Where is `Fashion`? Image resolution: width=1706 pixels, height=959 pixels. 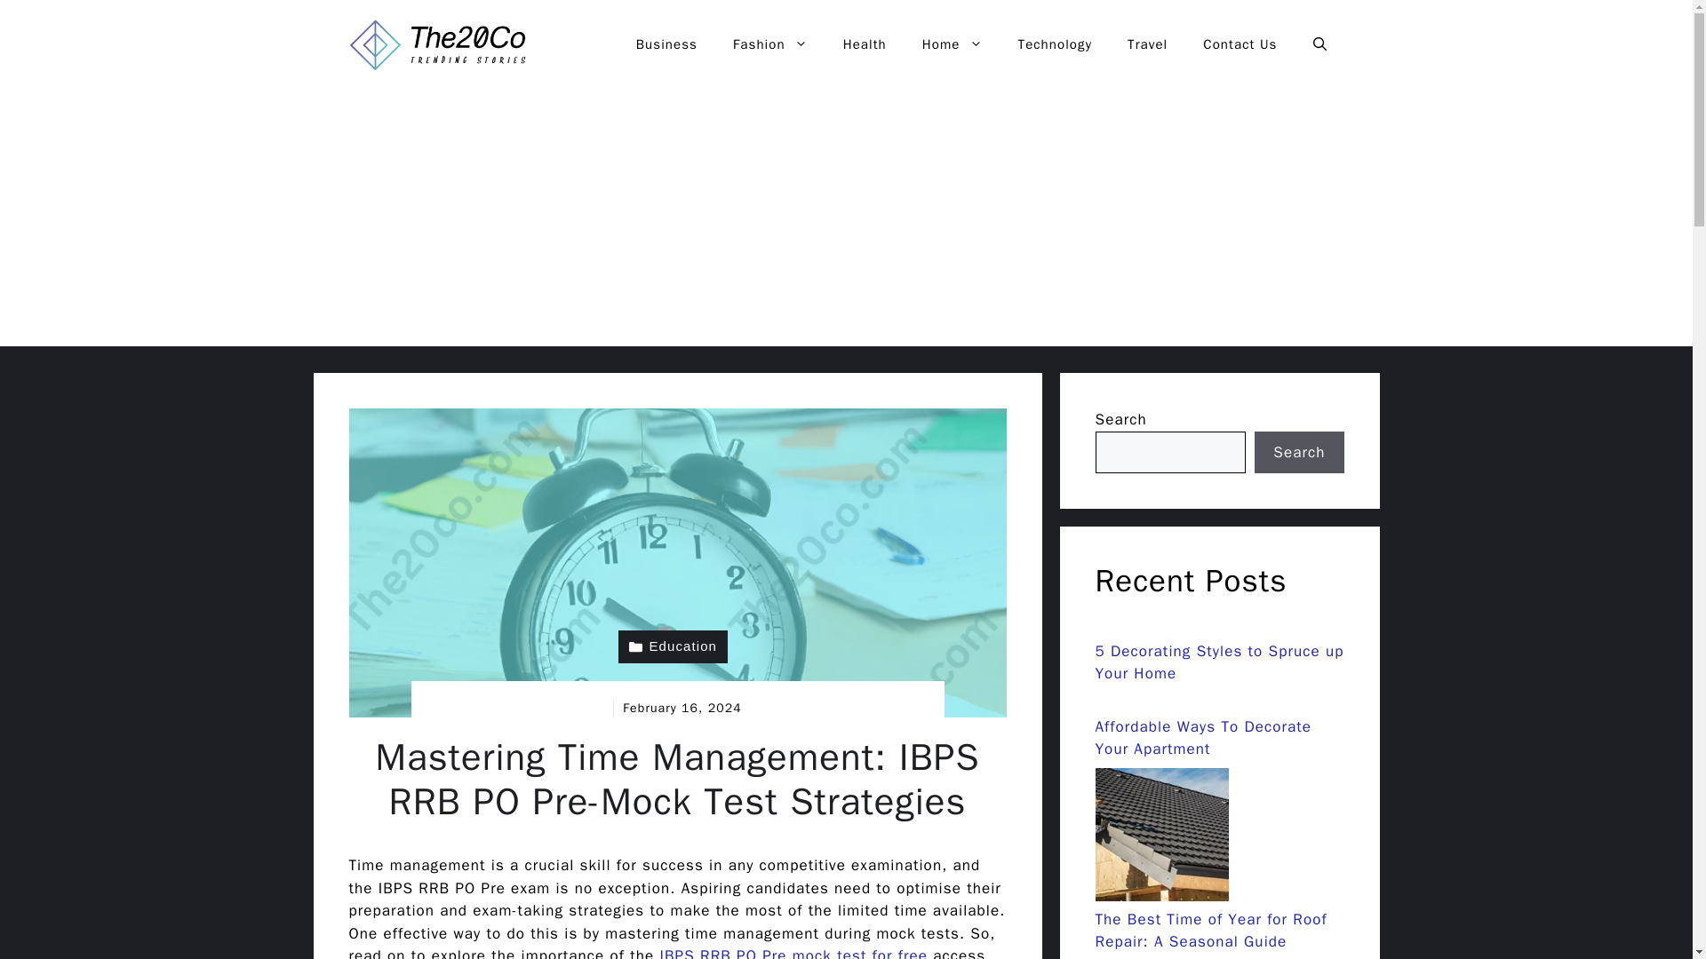
Fashion is located at coordinates (769, 44).